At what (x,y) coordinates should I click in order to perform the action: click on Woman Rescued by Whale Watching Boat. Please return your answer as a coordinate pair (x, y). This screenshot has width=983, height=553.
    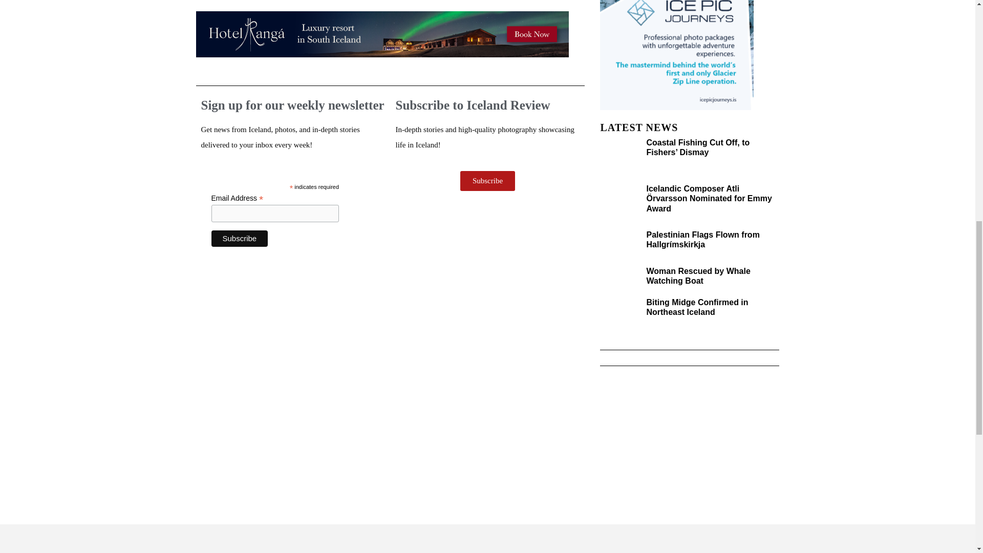
    Looking at the image, I should click on (697, 275).